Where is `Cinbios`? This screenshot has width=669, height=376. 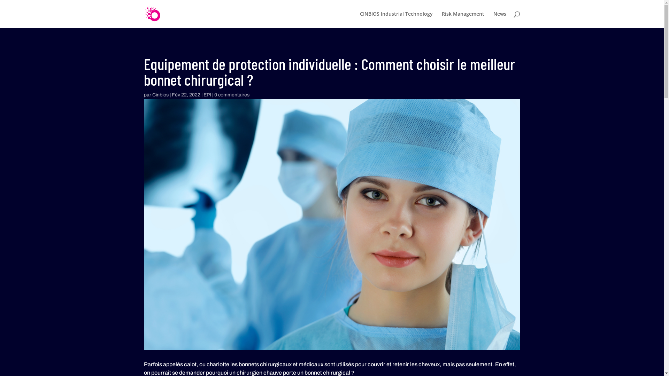 Cinbios is located at coordinates (160, 95).